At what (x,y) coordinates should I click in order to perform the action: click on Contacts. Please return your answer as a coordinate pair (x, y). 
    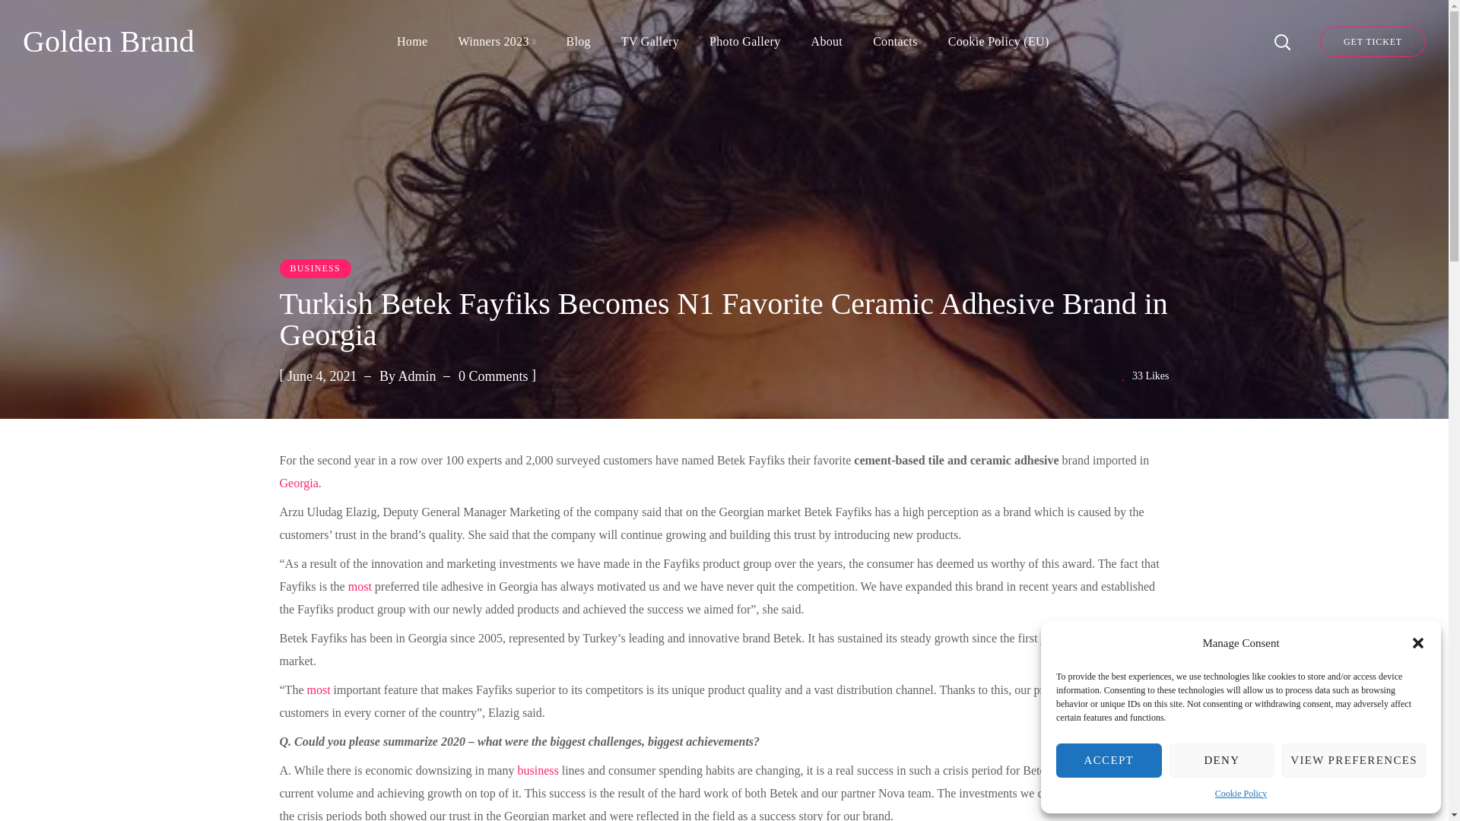
    Looking at the image, I should click on (895, 42).